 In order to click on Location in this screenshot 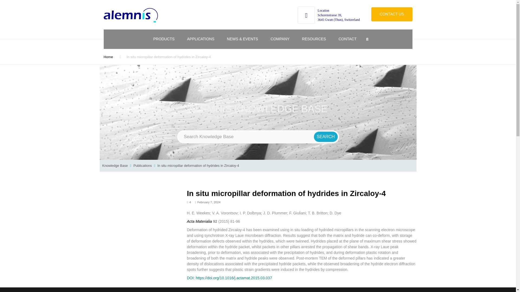, I will do `click(323, 11)`.